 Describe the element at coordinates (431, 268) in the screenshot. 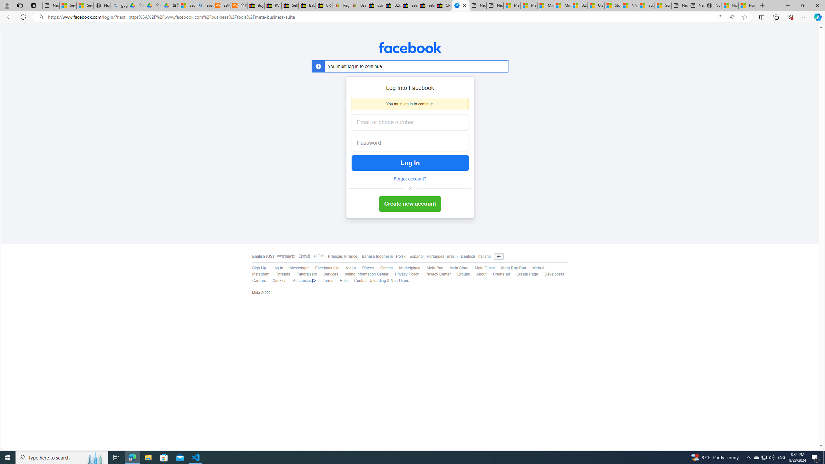

I see `Meta Pay` at that location.